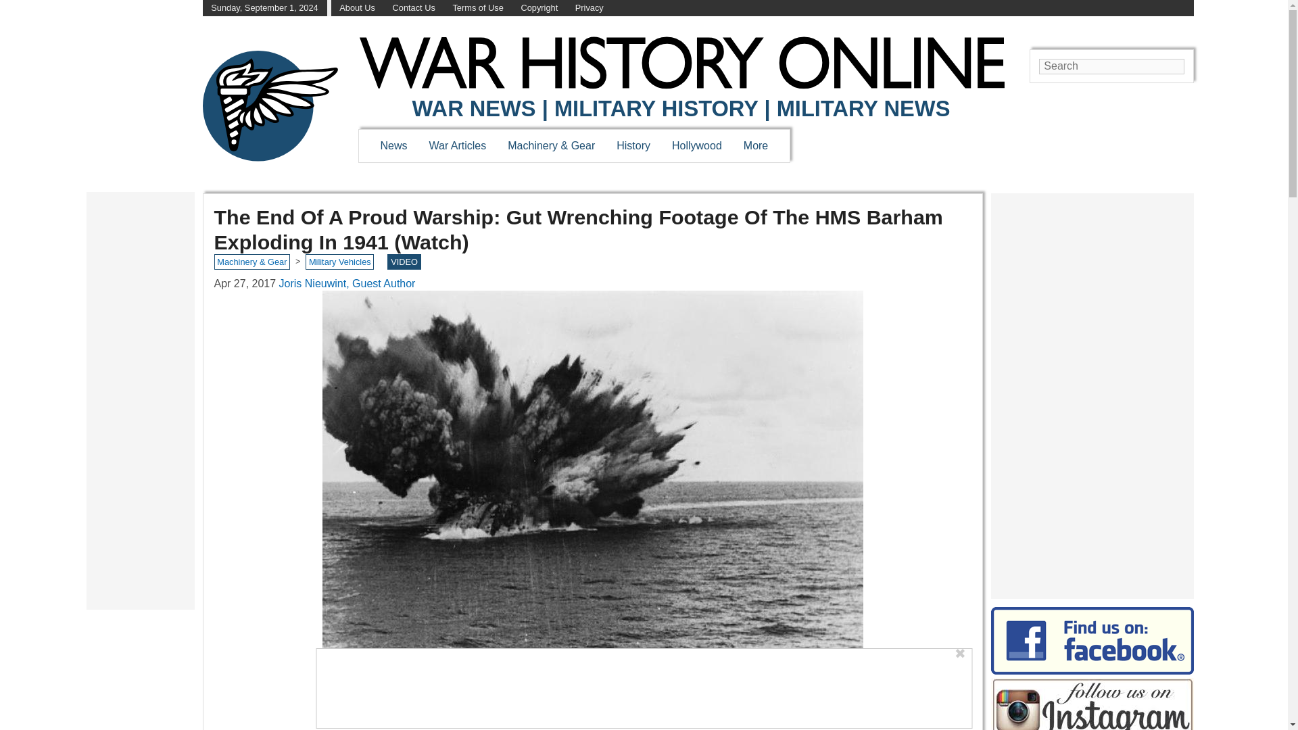 The width and height of the screenshot is (1298, 730). Describe the element at coordinates (756, 145) in the screenshot. I see `More` at that location.